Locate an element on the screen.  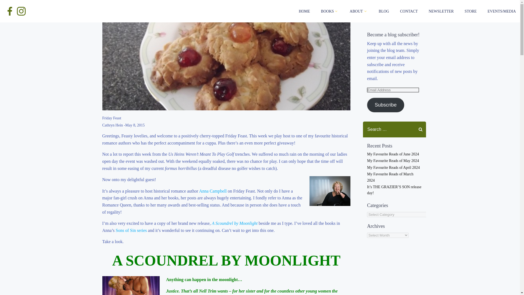
Cathryn Hein is located at coordinates (112, 125).